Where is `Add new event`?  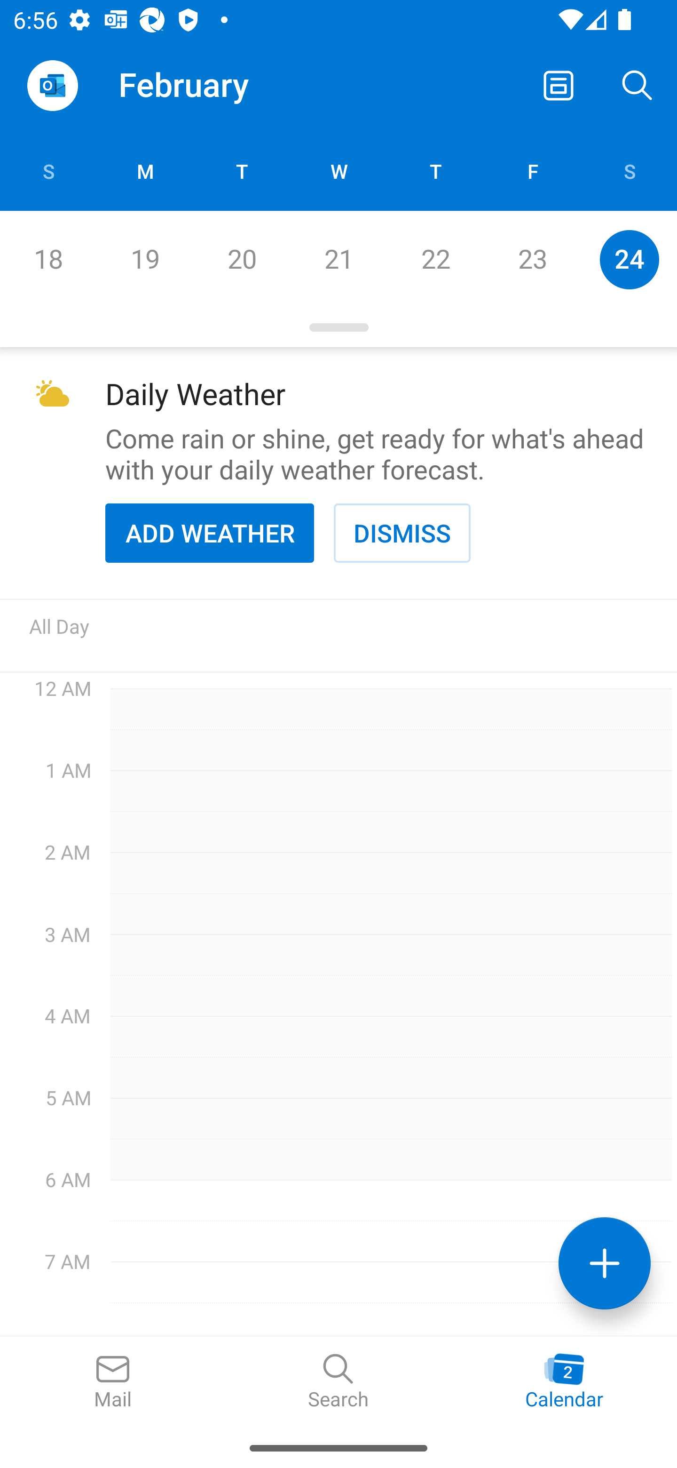 Add new event is located at coordinates (605, 1263).